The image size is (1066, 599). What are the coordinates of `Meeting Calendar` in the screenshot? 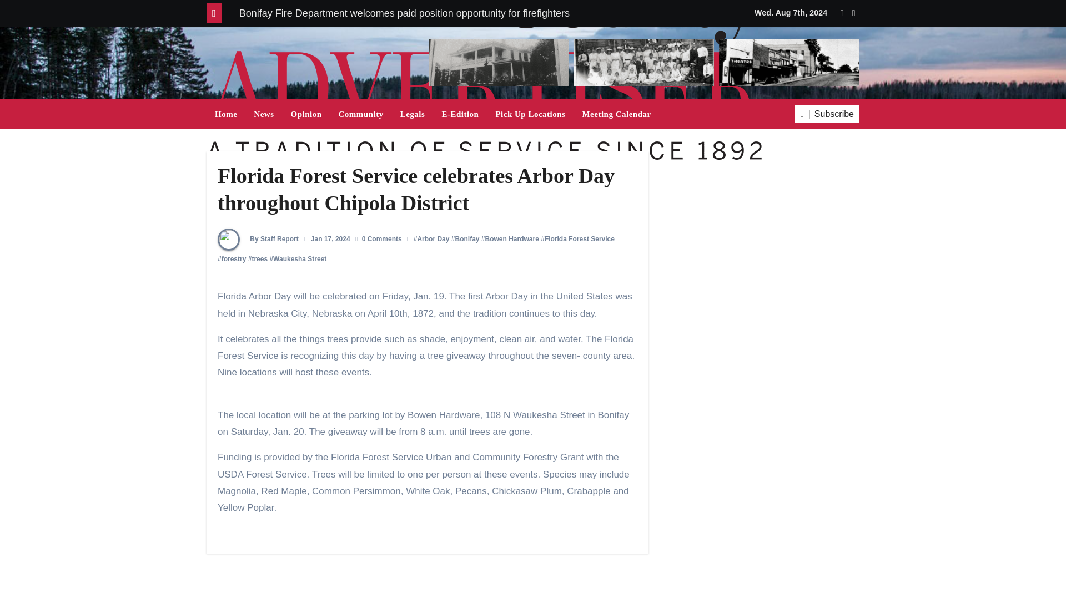 It's located at (616, 114).